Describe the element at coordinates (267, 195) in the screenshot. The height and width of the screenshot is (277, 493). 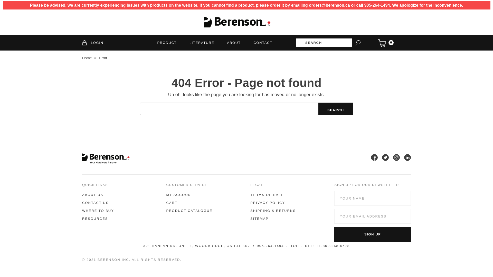
I see `TERMS OF SALE` at that location.